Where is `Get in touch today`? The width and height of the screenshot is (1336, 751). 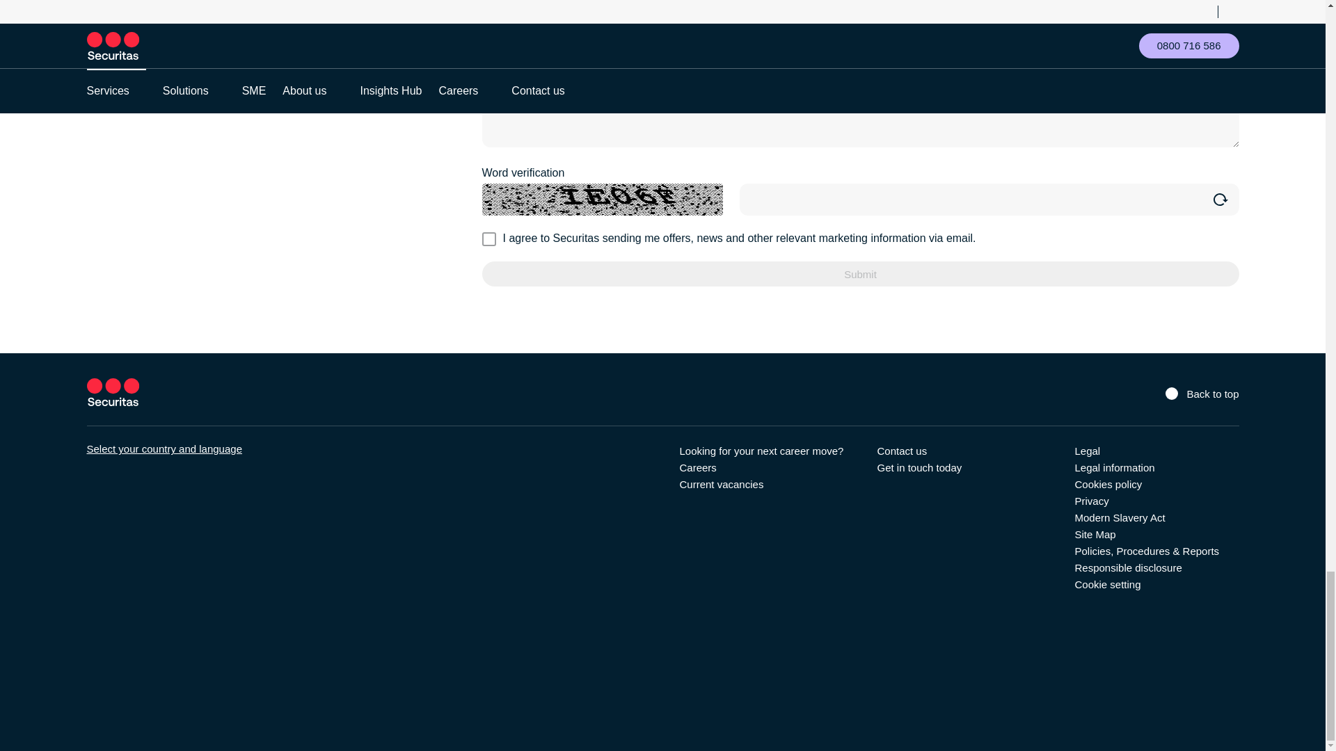 Get in touch today is located at coordinates (918, 467).